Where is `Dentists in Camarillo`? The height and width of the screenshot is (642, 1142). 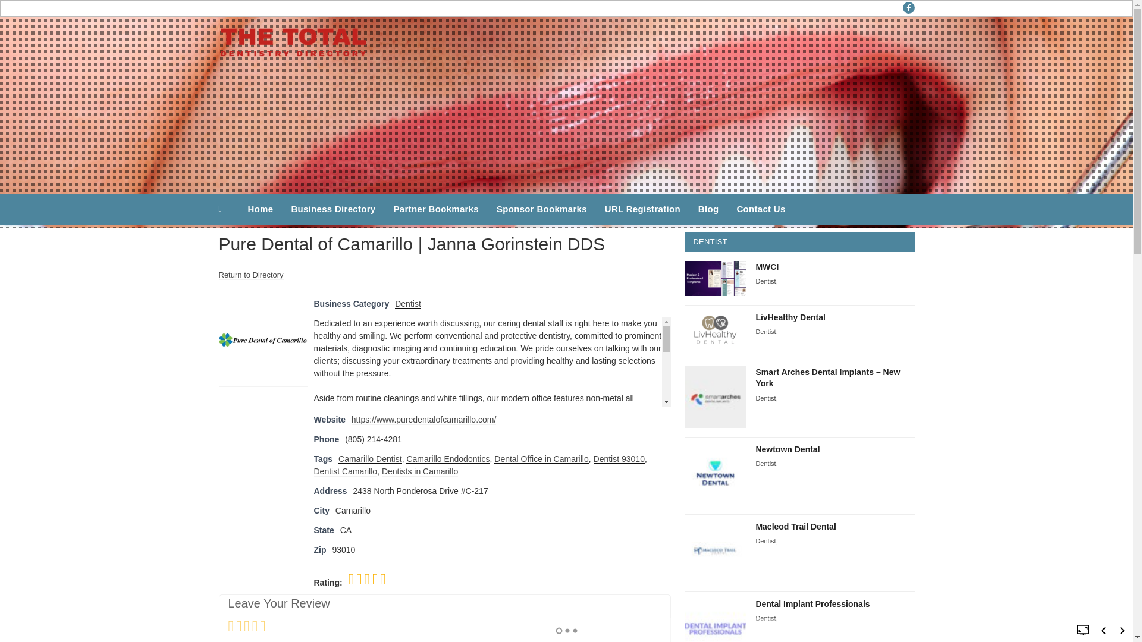
Dentists in Camarillo is located at coordinates (419, 471).